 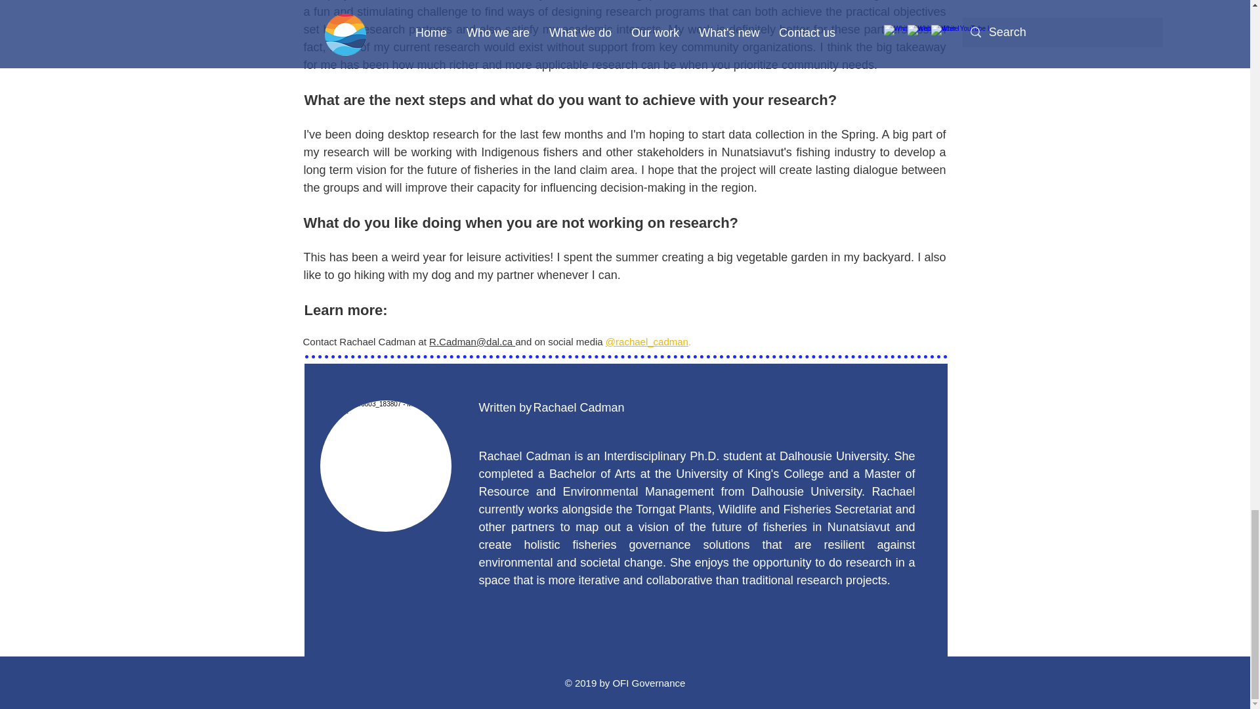 What do you see at coordinates (385, 466) in the screenshot?
I see `RCadmand in Nain.jpeg` at bounding box center [385, 466].